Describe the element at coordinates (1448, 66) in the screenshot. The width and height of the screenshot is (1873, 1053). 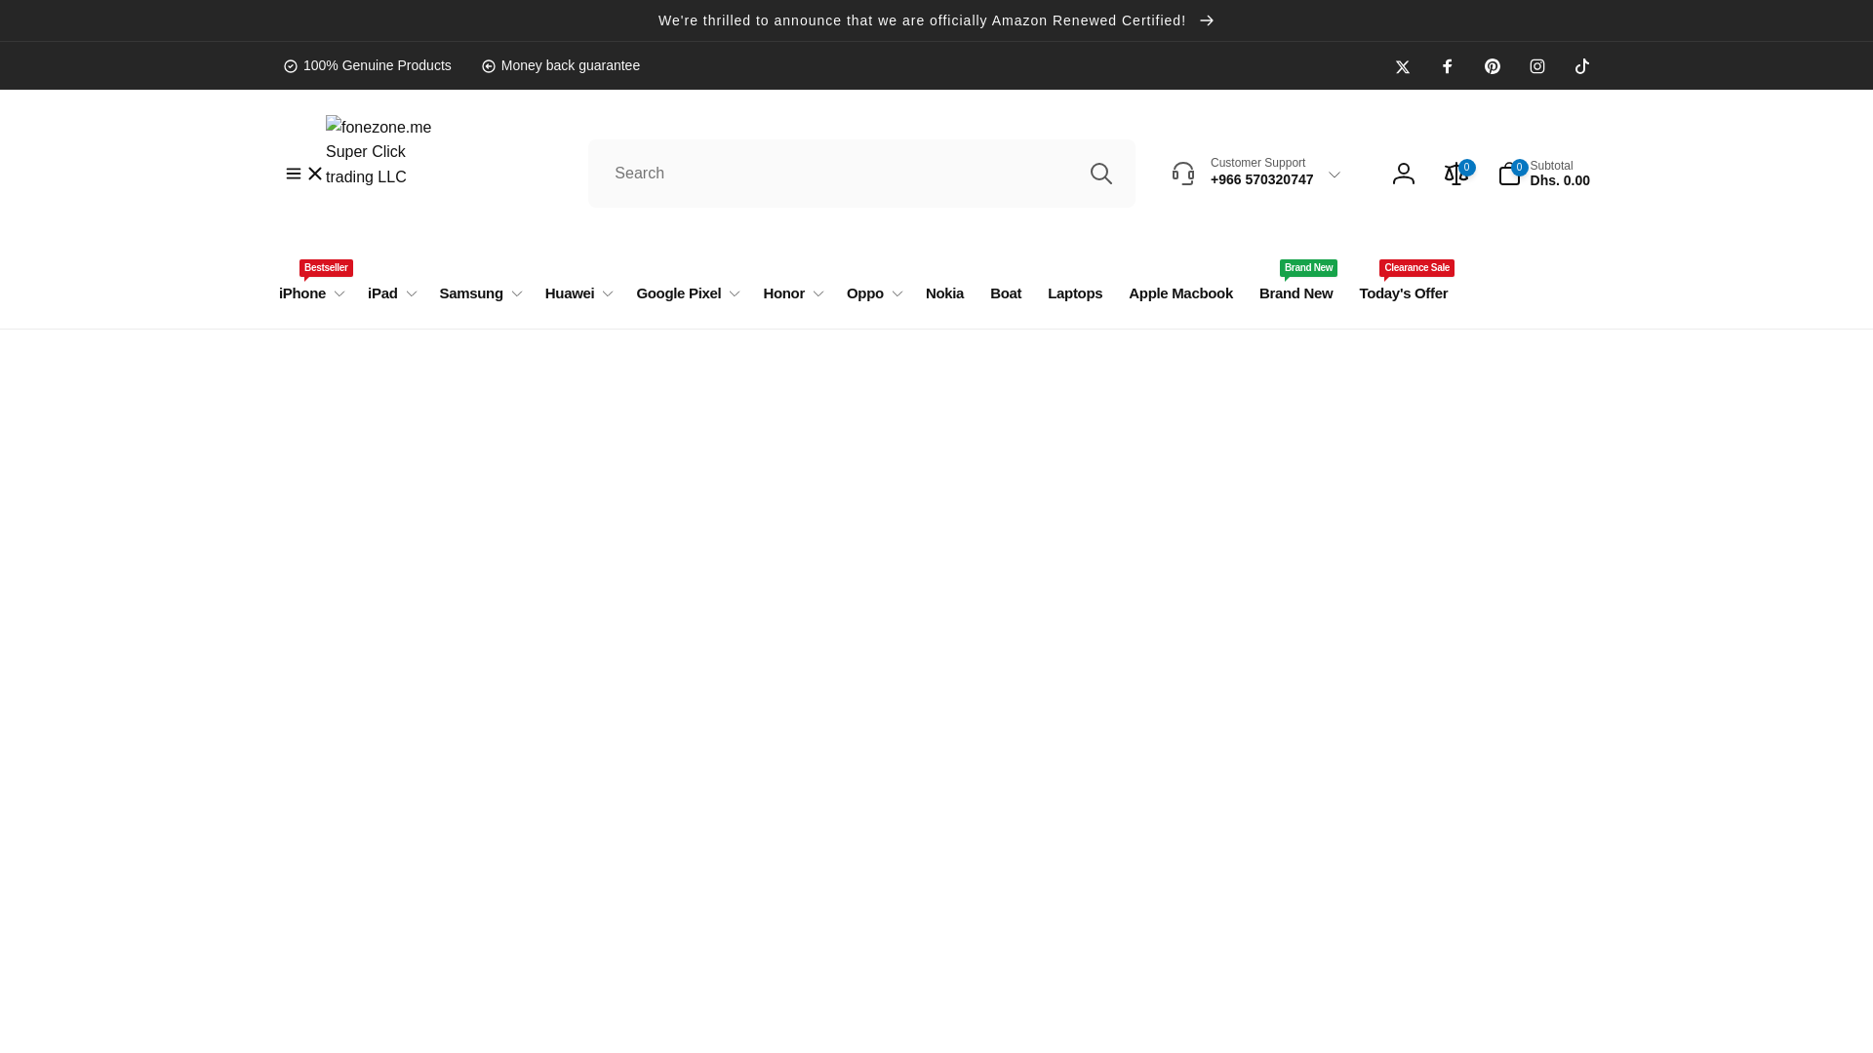
I see `Facebook` at that location.